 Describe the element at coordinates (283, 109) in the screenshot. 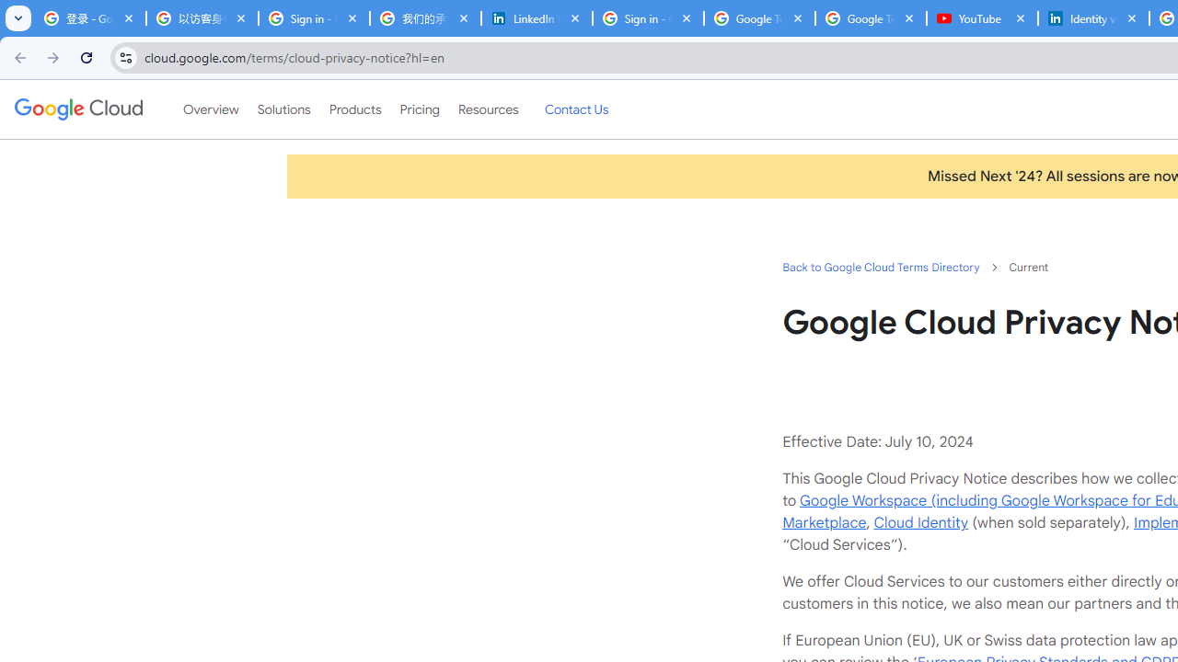

I see `Solutions` at that location.